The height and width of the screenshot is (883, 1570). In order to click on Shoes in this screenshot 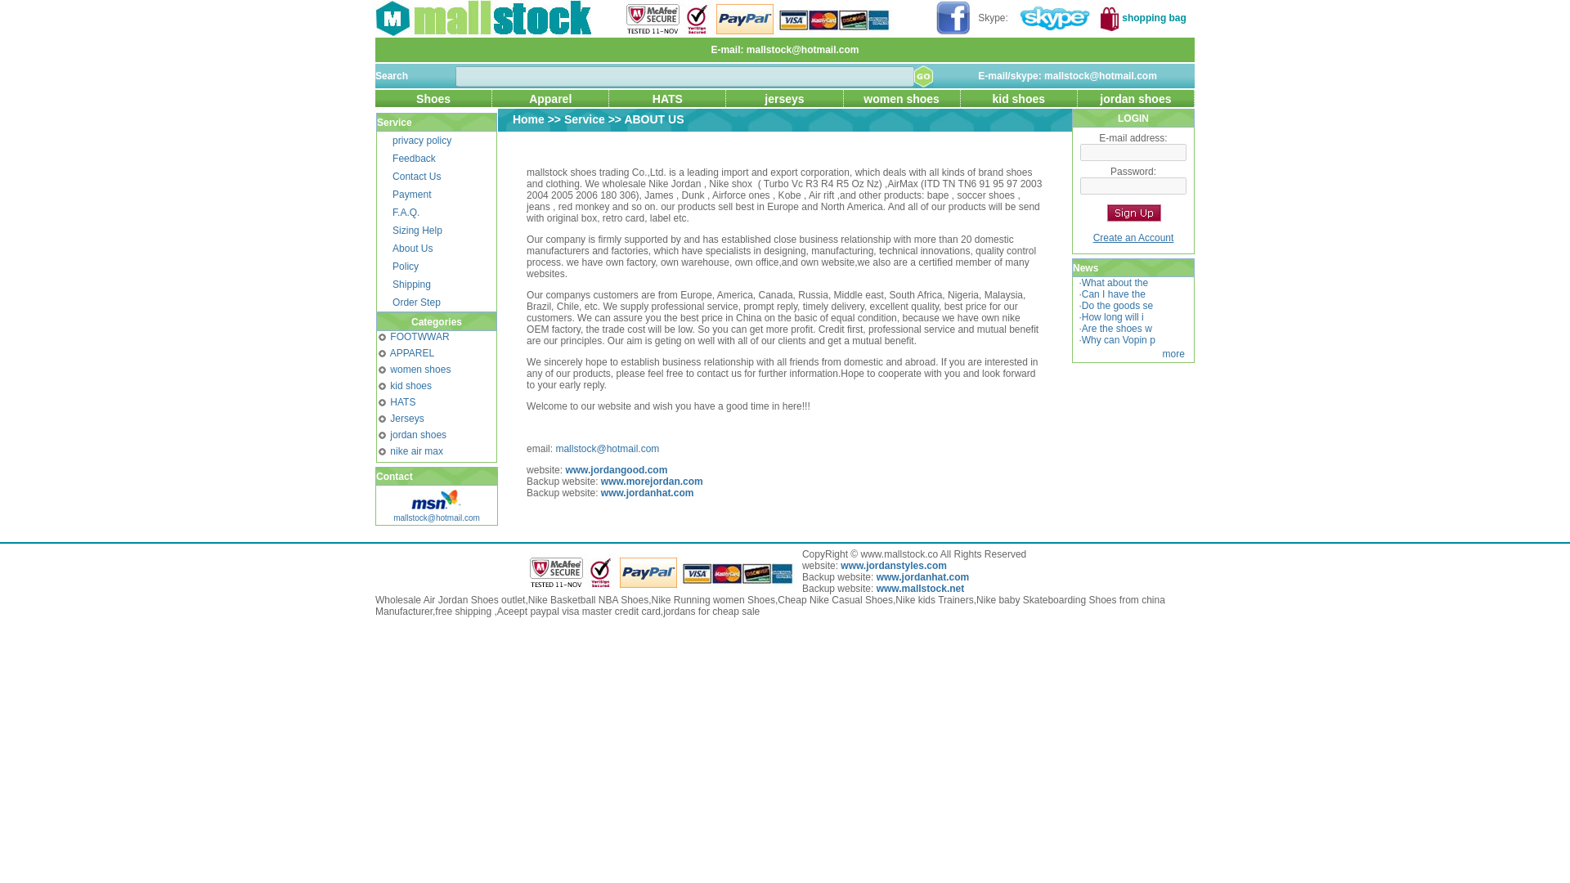, I will do `click(433, 98)`.